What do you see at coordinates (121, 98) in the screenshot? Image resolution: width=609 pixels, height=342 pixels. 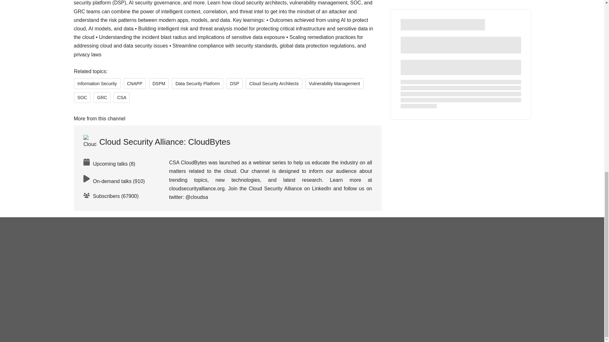 I see `CSA` at bounding box center [121, 98].